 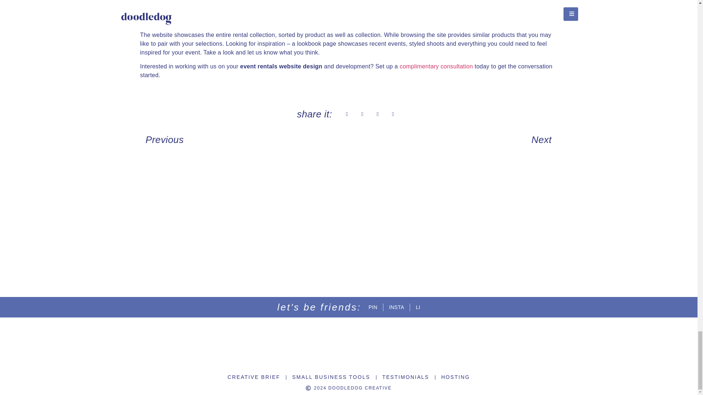 What do you see at coordinates (436, 66) in the screenshot?
I see `complimentary consultation` at bounding box center [436, 66].